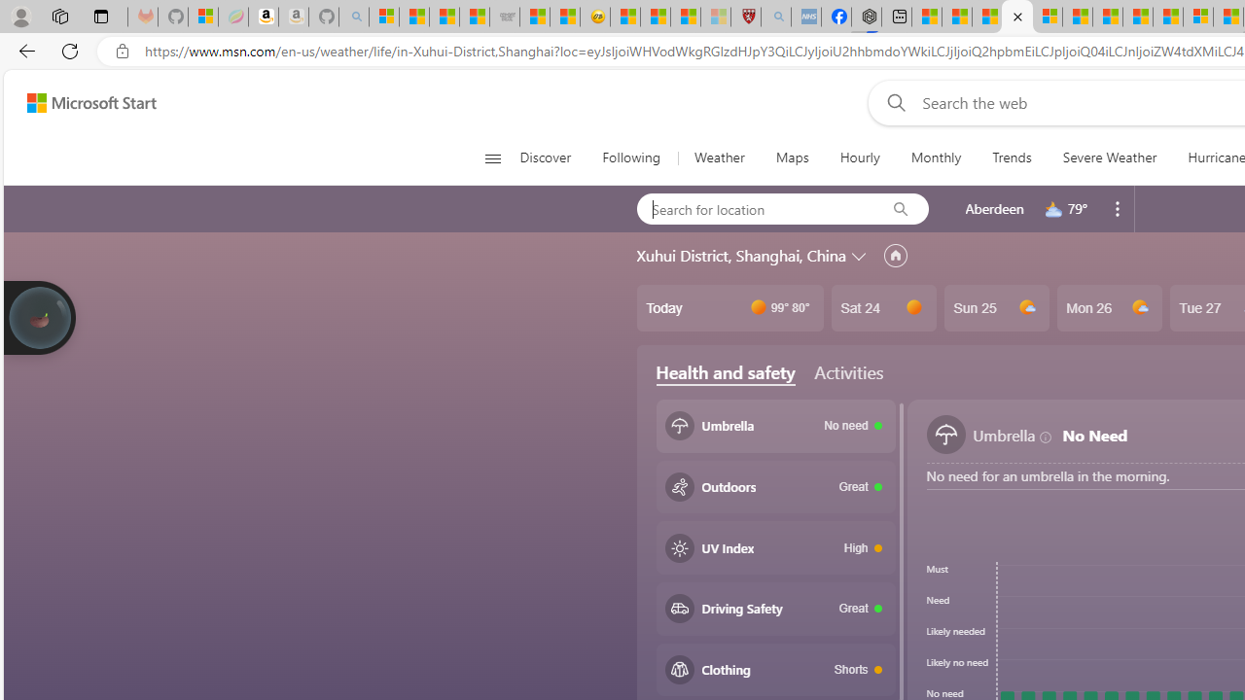  I want to click on Open navigation menu, so click(492, 157).